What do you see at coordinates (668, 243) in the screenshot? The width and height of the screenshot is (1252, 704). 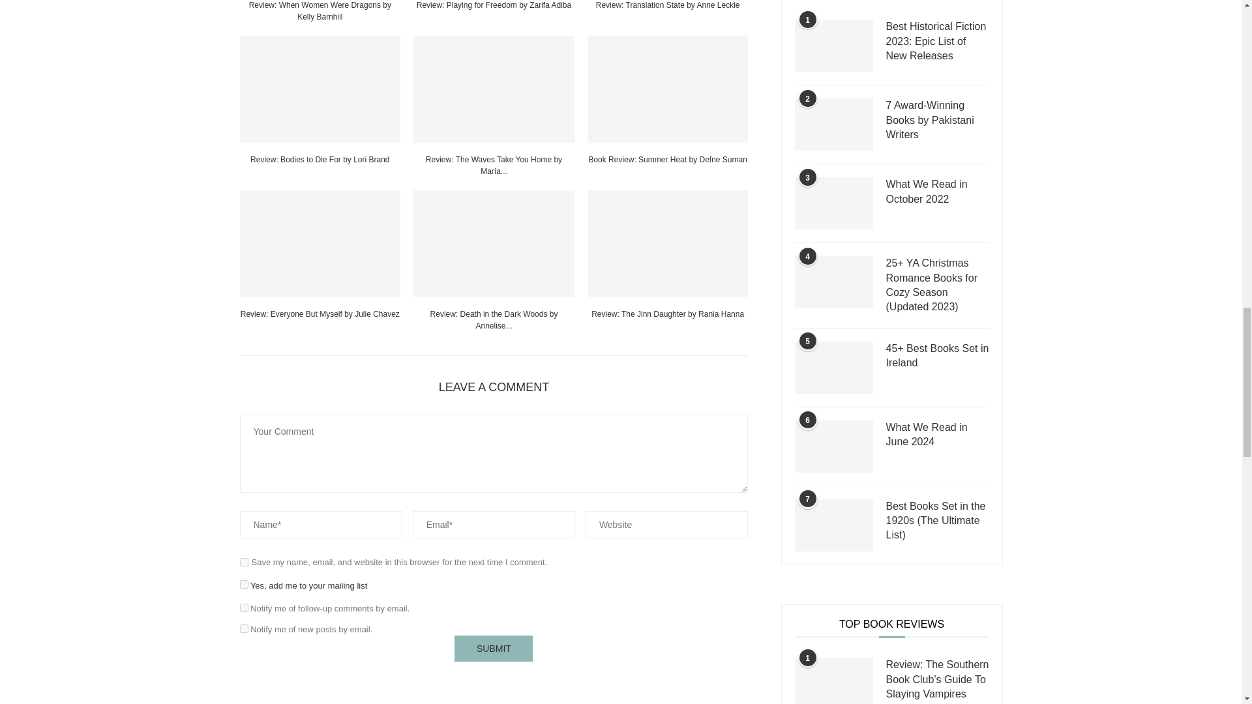 I see `Review: The Jinn Daughter by Rania Hanna` at bounding box center [668, 243].